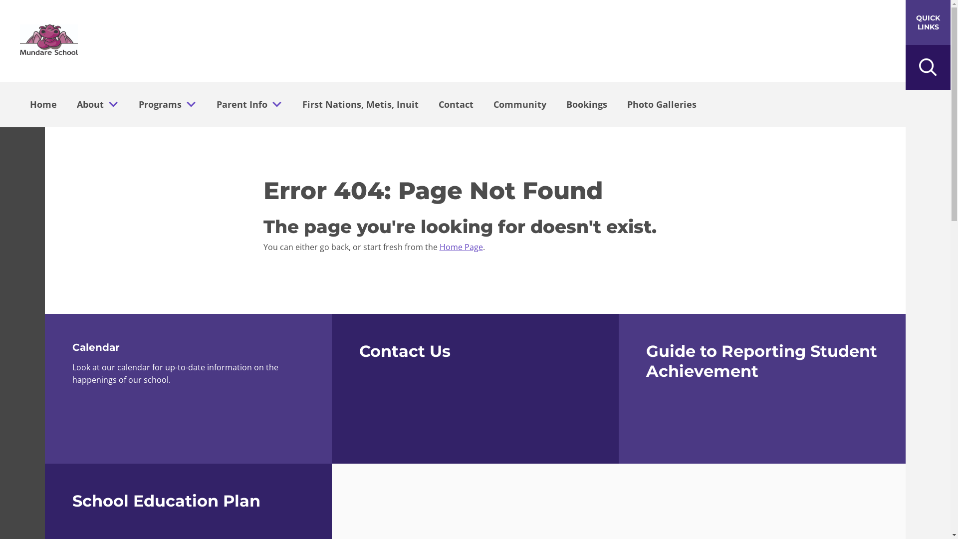 This screenshot has height=539, width=958. Describe the element at coordinates (49, 41) in the screenshot. I see `home` at that location.